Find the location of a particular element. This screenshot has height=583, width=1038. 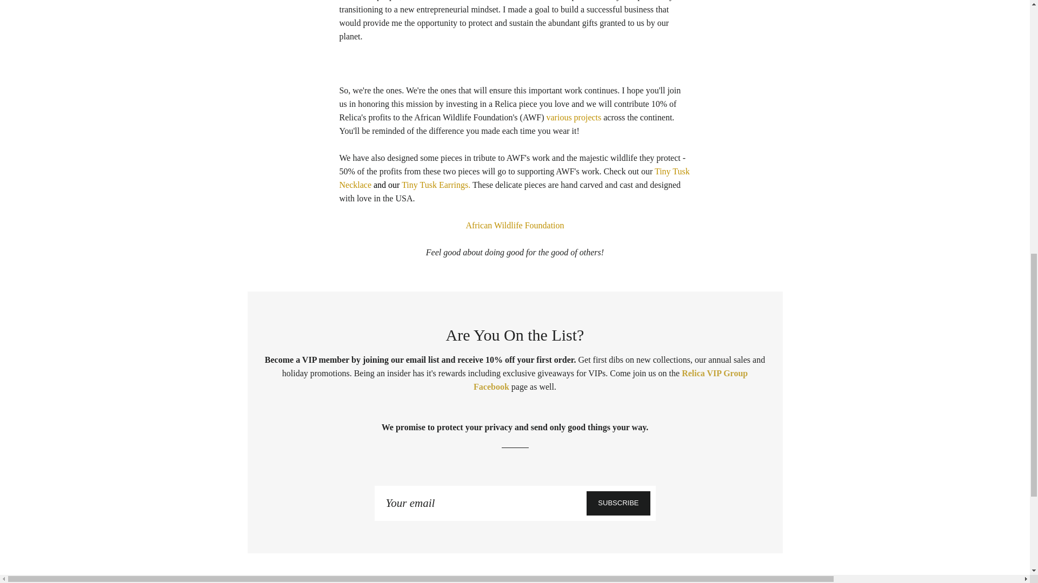

African Wildlife Foundation Projects is located at coordinates (573, 117).